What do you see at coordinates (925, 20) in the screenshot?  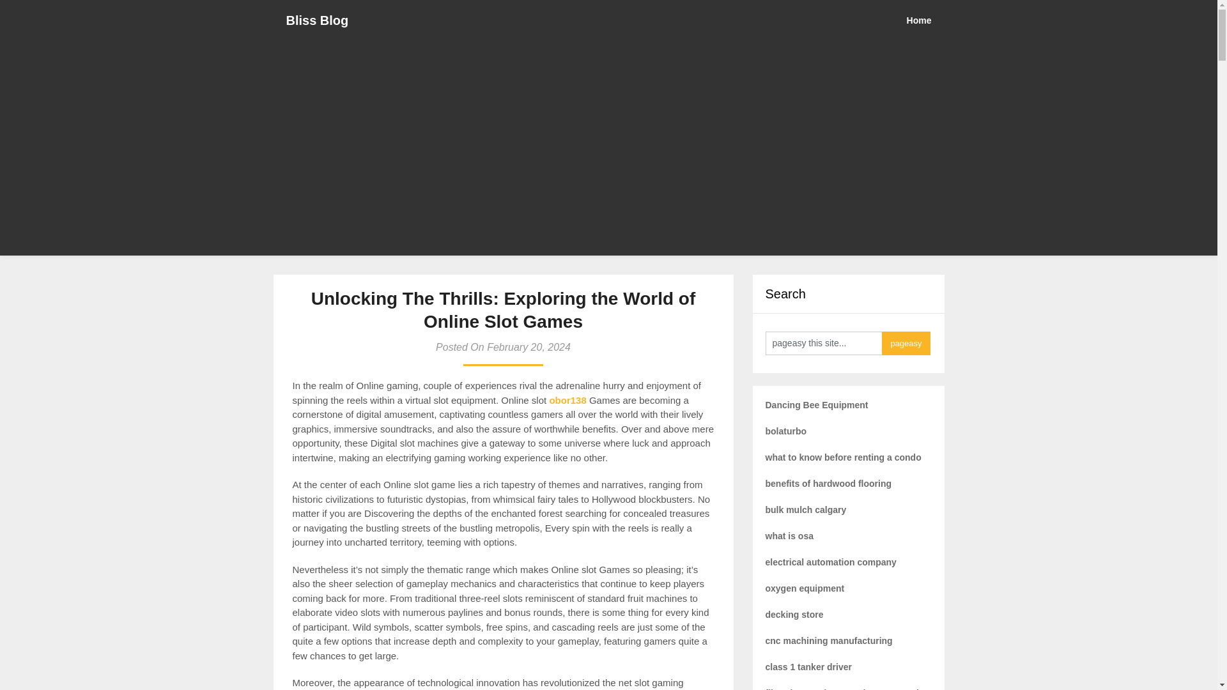 I see `Home` at bounding box center [925, 20].